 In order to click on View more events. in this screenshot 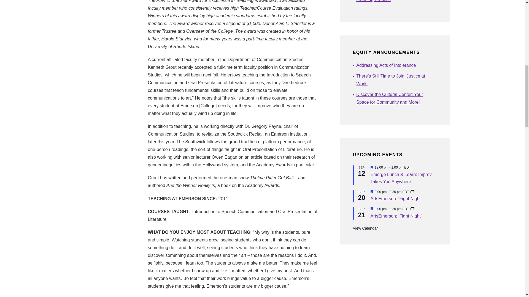, I will do `click(365, 228)`.